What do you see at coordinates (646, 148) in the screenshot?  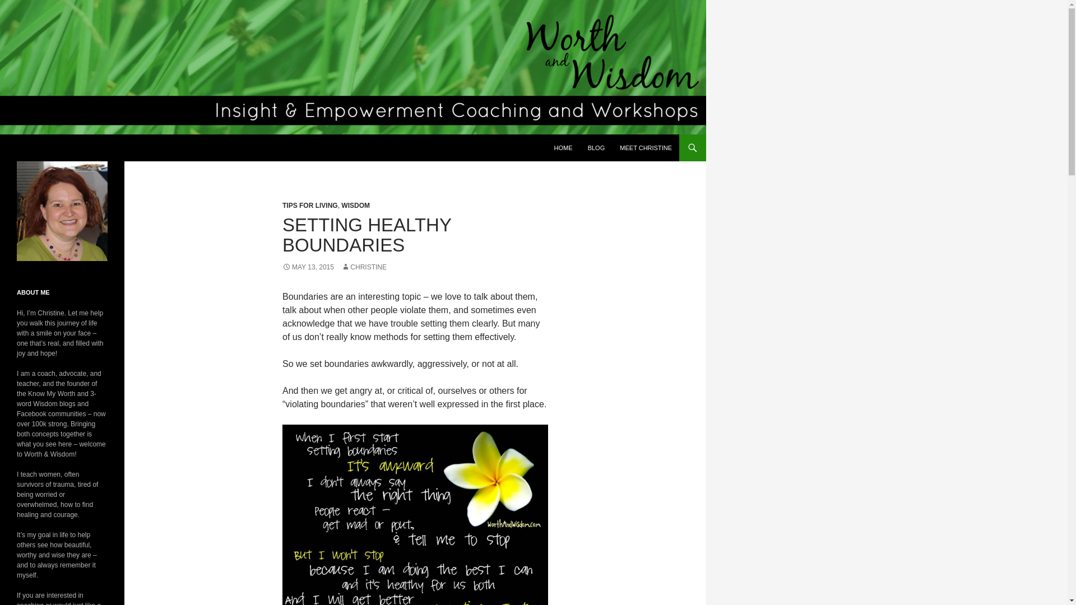 I see `MEET CHRISTINE` at bounding box center [646, 148].